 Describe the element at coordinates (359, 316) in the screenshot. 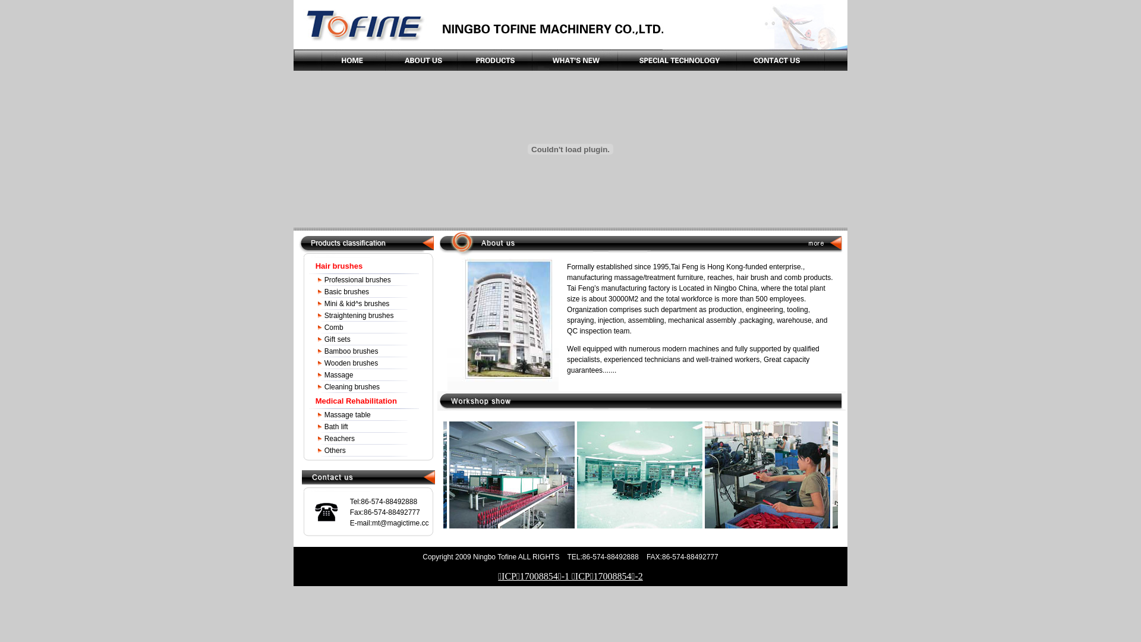

I see `Straightening brushes` at that location.